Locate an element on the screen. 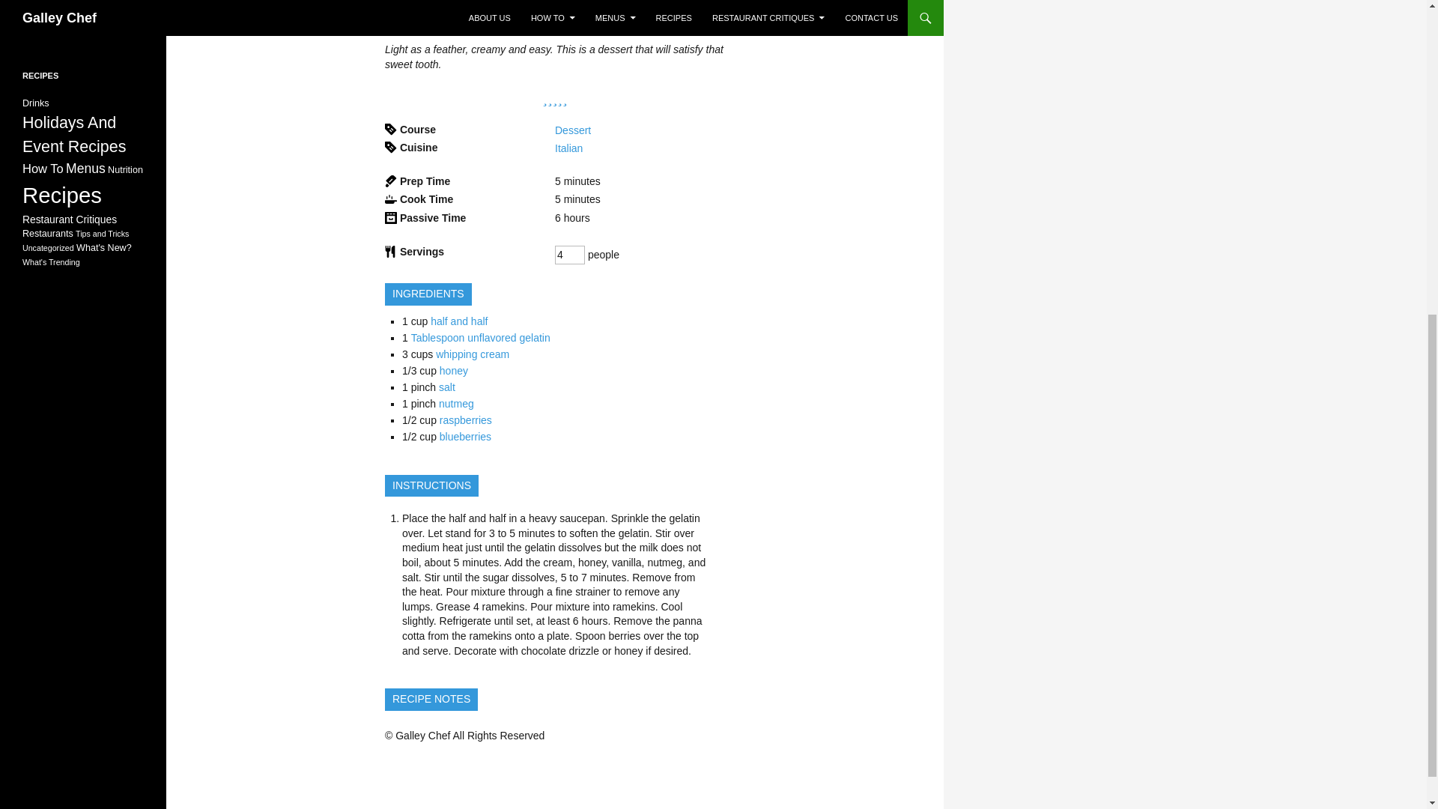 The width and height of the screenshot is (1438, 809). half and half is located at coordinates (458, 321).